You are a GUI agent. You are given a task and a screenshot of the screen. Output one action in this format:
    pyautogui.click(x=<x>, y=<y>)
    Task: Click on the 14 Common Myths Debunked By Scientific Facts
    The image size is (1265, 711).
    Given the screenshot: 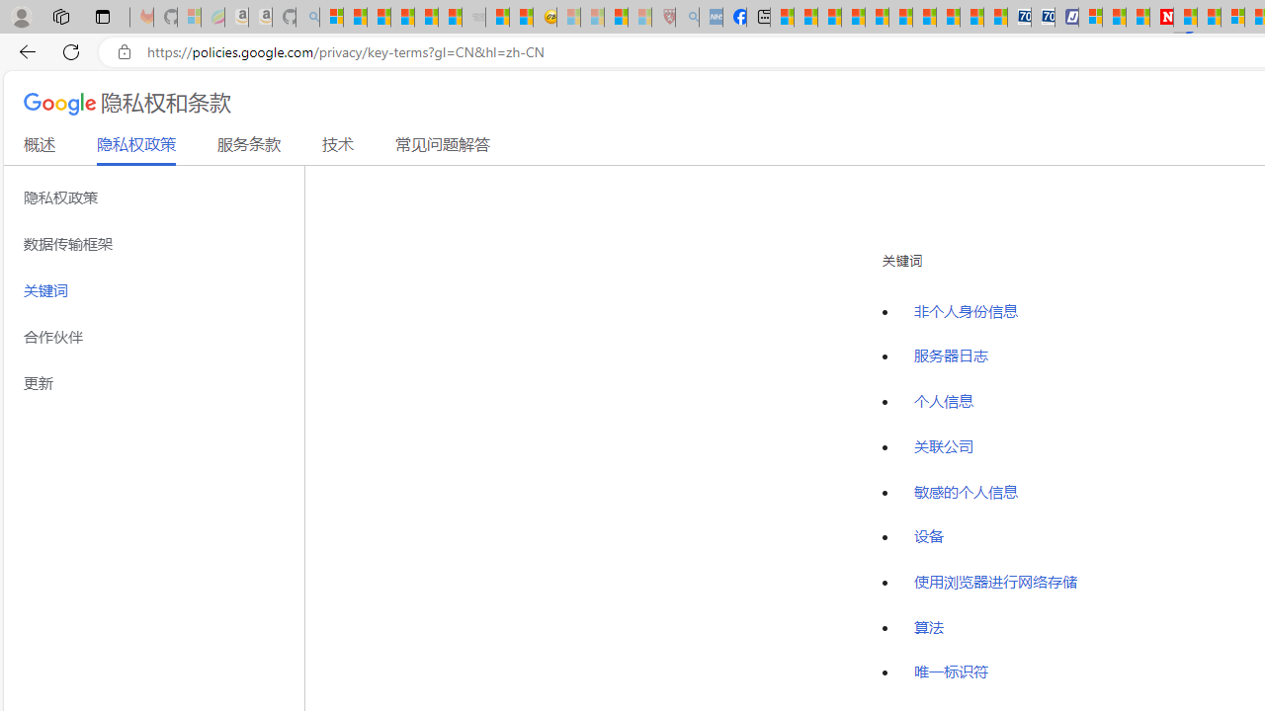 What is the action you would take?
    pyautogui.click(x=1210, y=18)
    